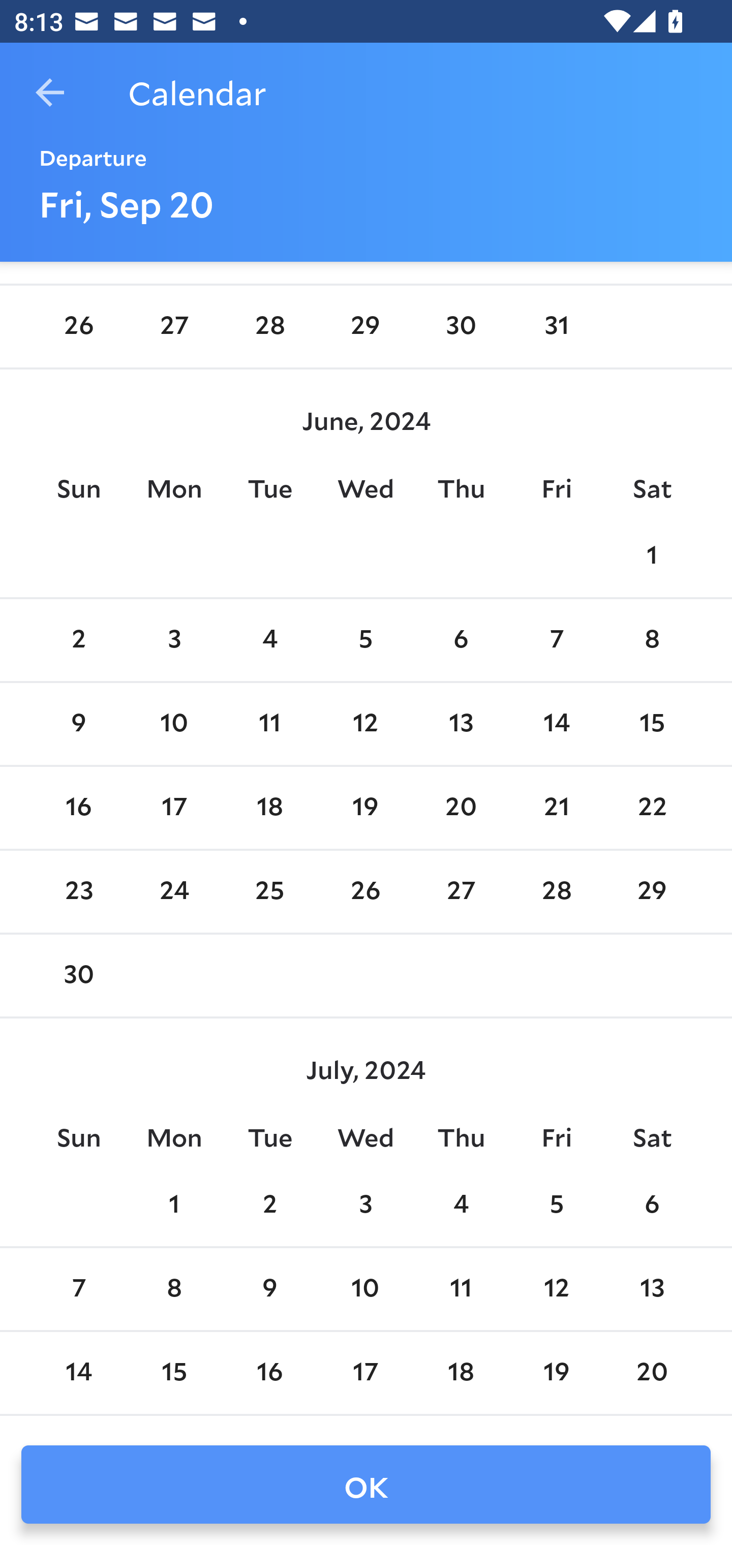 This screenshot has width=732, height=1545. What do you see at coordinates (365, 326) in the screenshot?
I see `29` at bounding box center [365, 326].